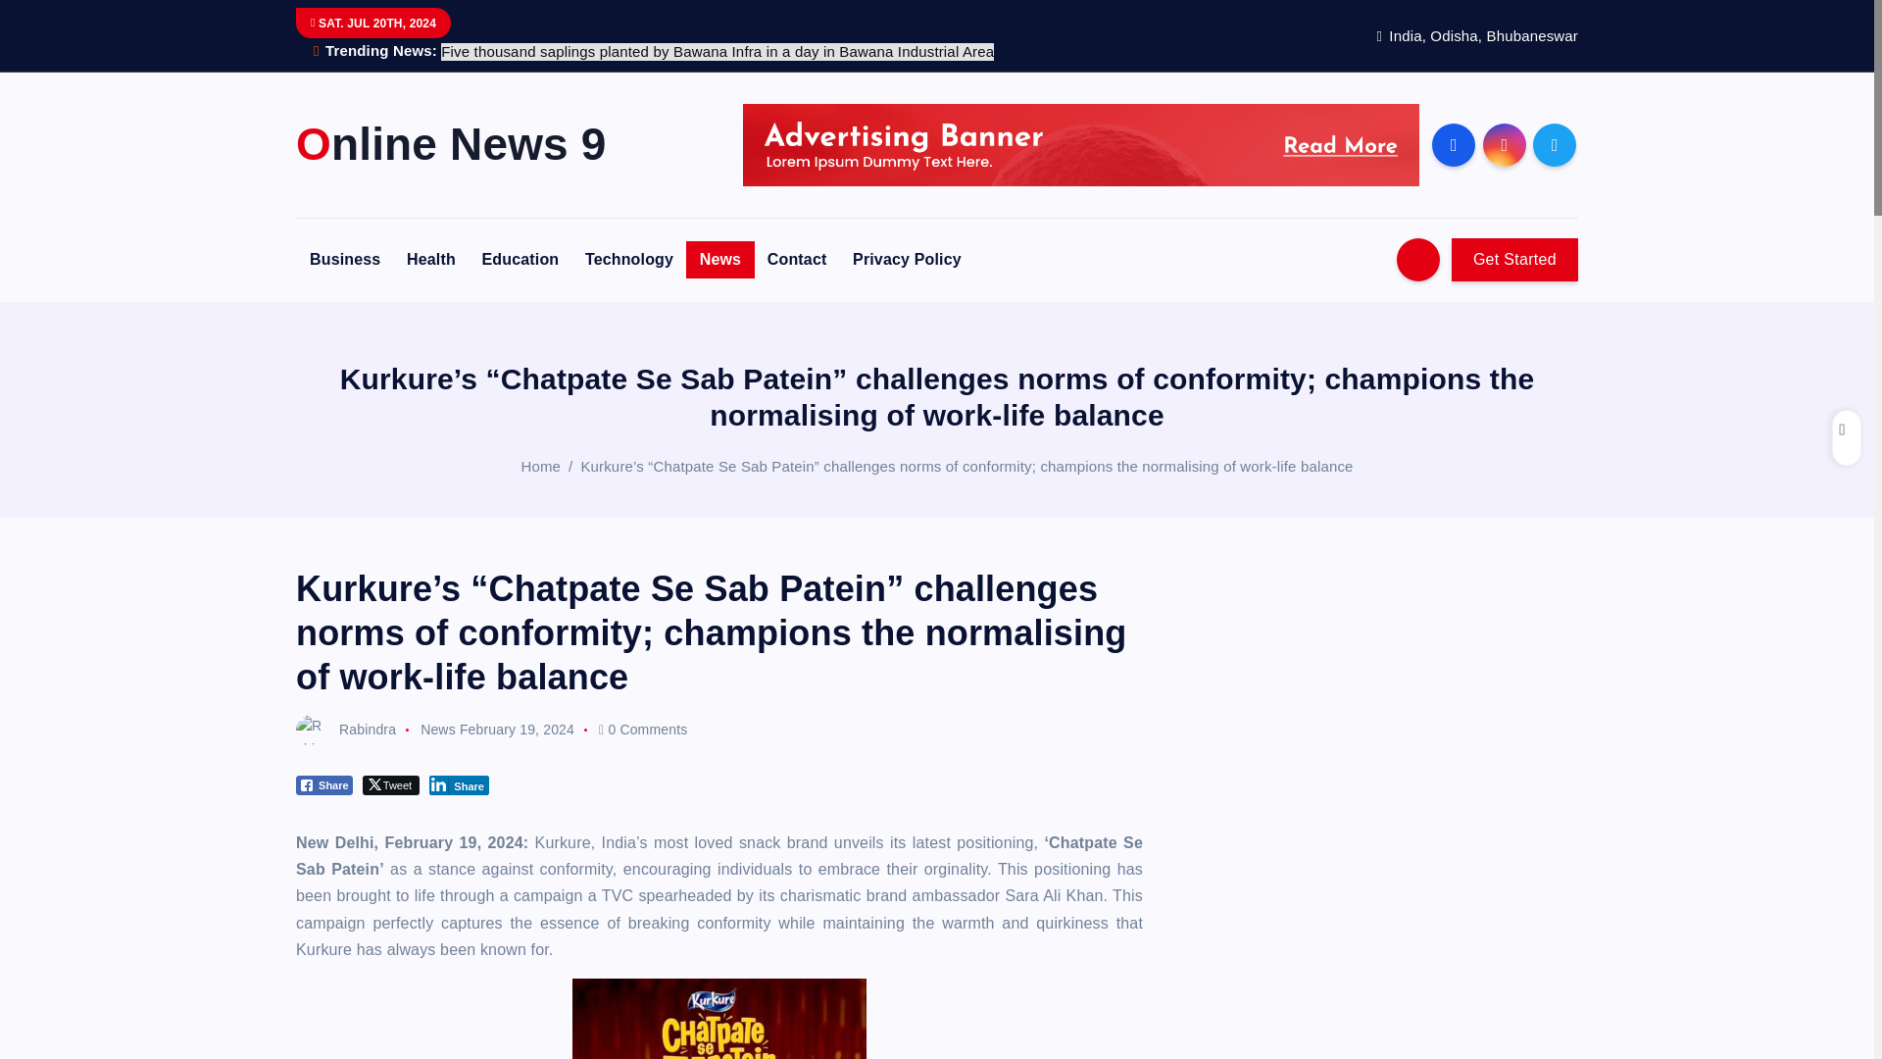 This screenshot has width=1882, height=1059. Describe the element at coordinates (541, 465) in the screenshot. I see `Home` at that location.